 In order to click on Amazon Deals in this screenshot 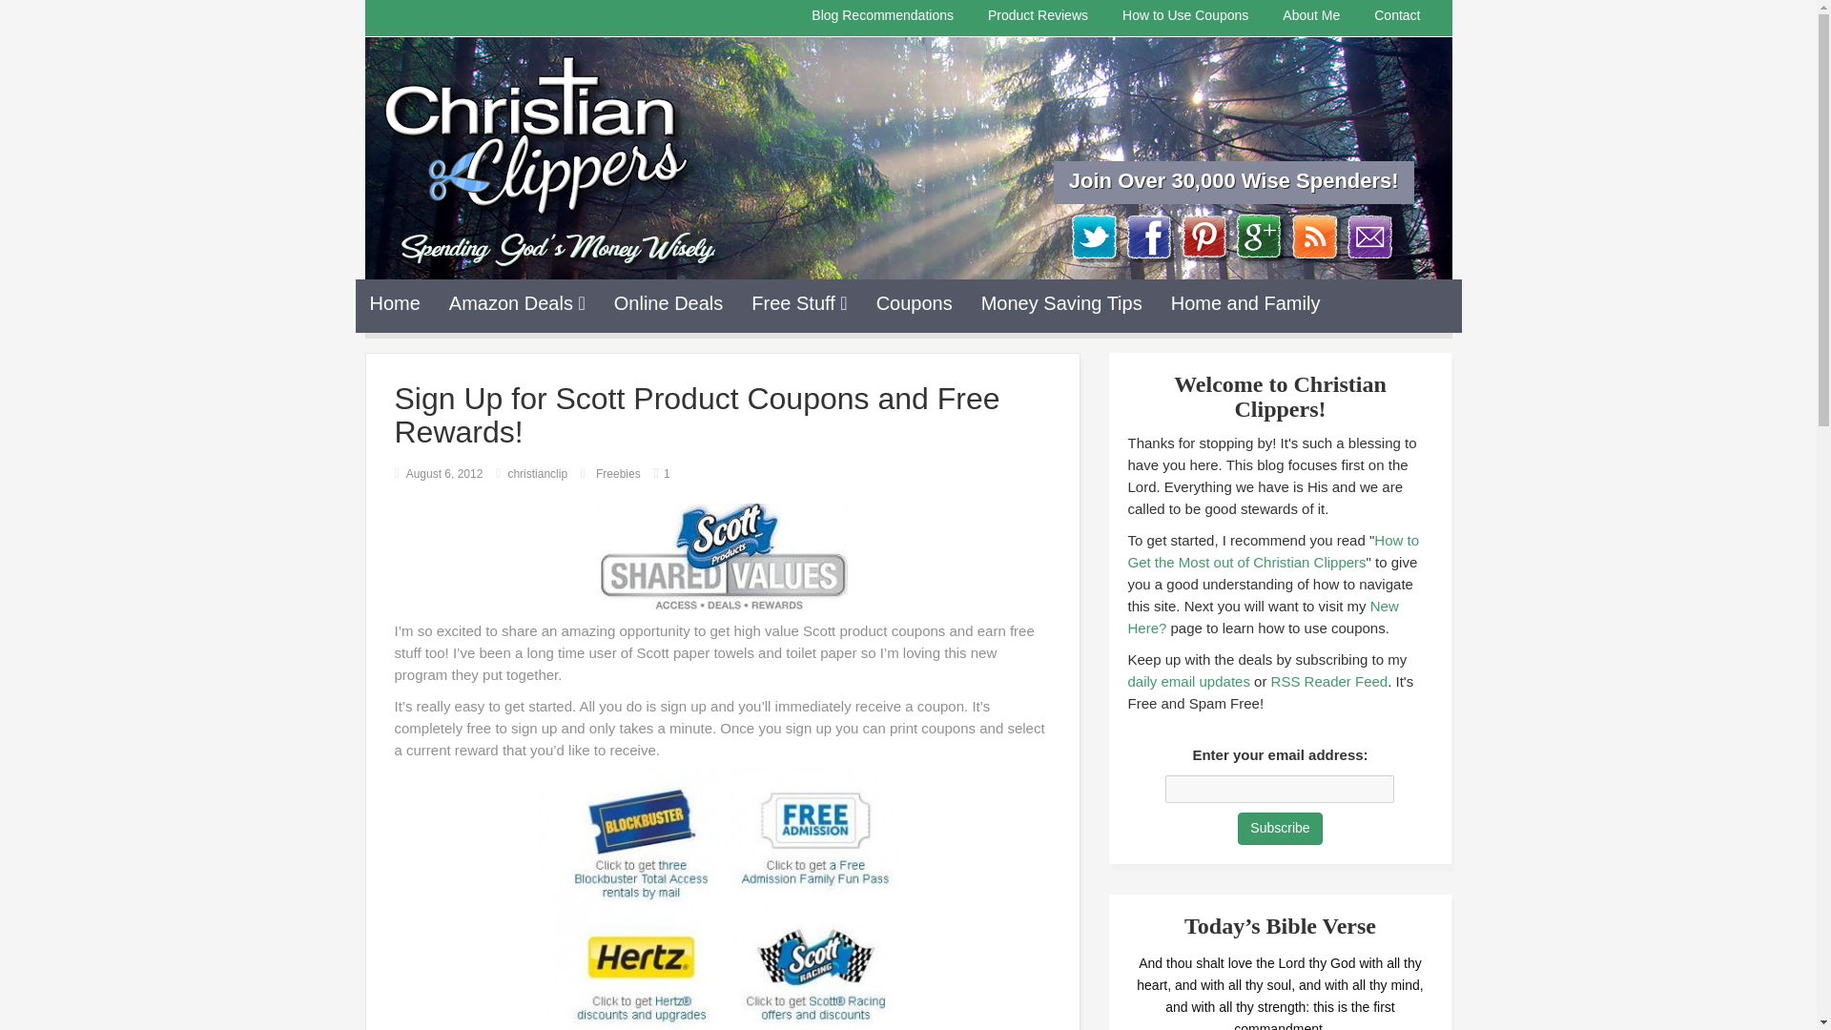, I will do `click(517, 303)`.